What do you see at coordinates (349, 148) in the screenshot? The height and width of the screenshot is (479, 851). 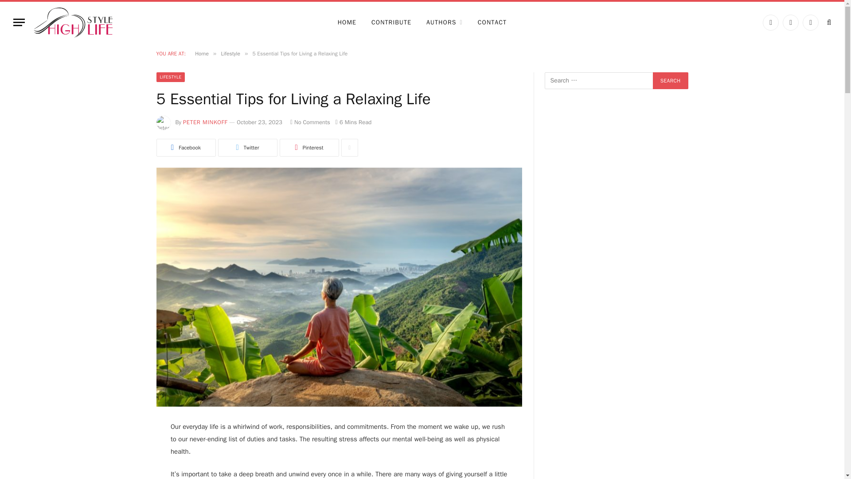 I see `Show More Social Sharing` at bounding box center [349, 148].